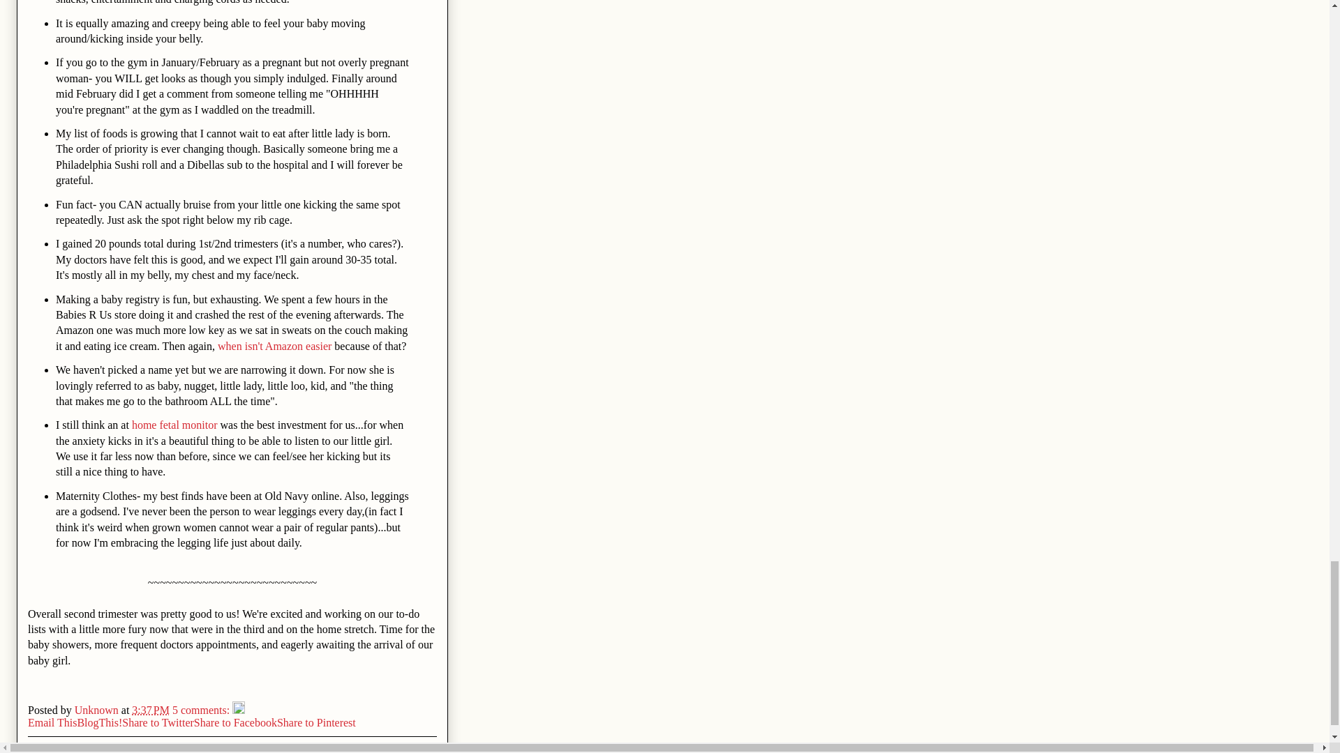 Image resolution: width=1340 pixels, height=753 pixels. Describe the element at coordinates (174, 424) in the screenshot. I see `home fetal monitor` at that location.